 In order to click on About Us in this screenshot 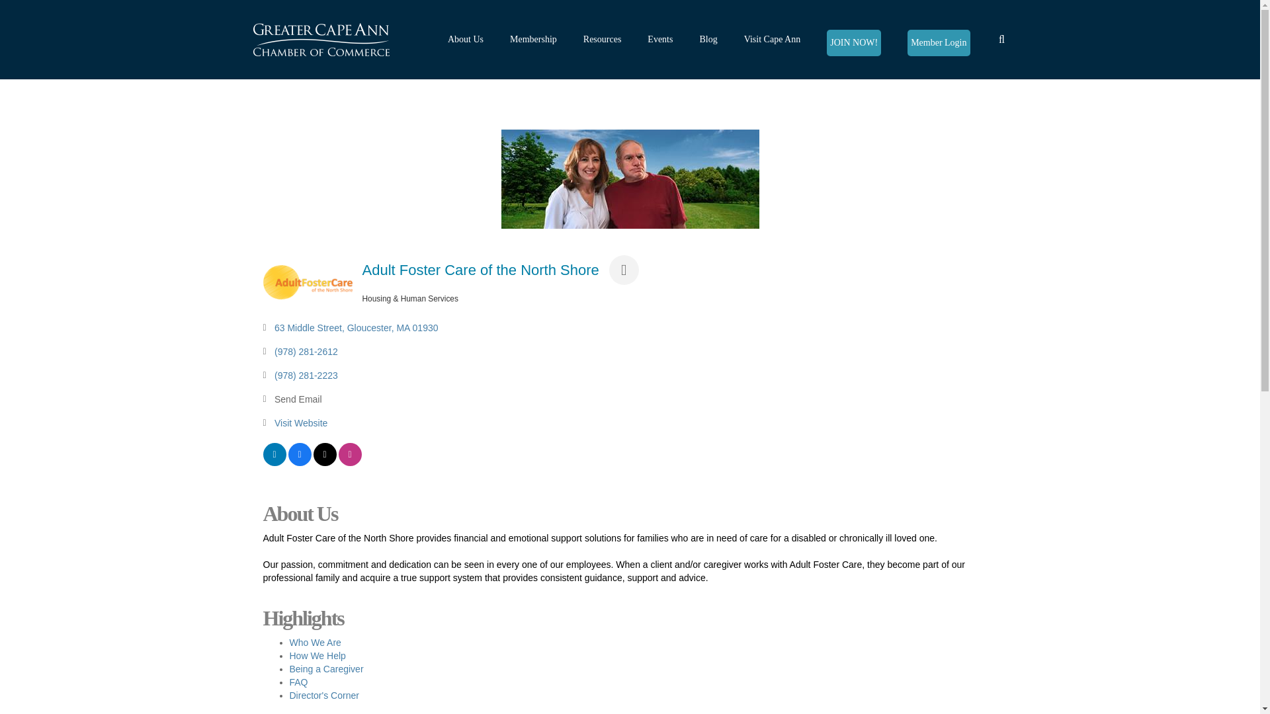, I will do `click(466, 40)`.